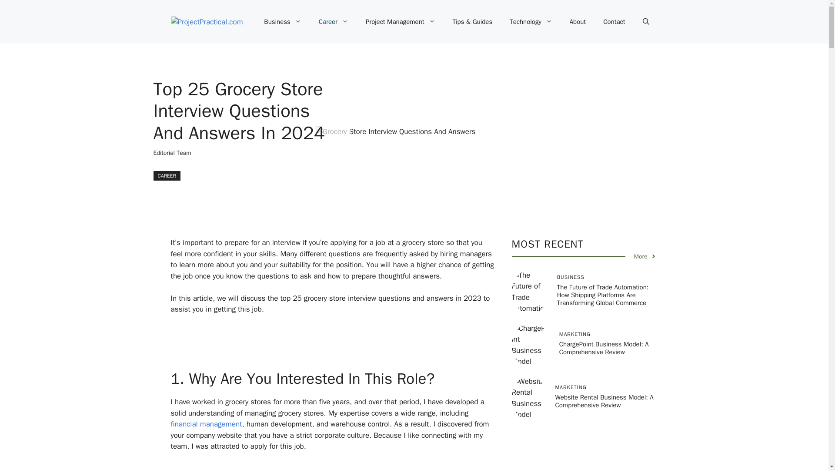 The height and width of the screenshot is (470, 835). I want to click on Business, so click(283, 22).